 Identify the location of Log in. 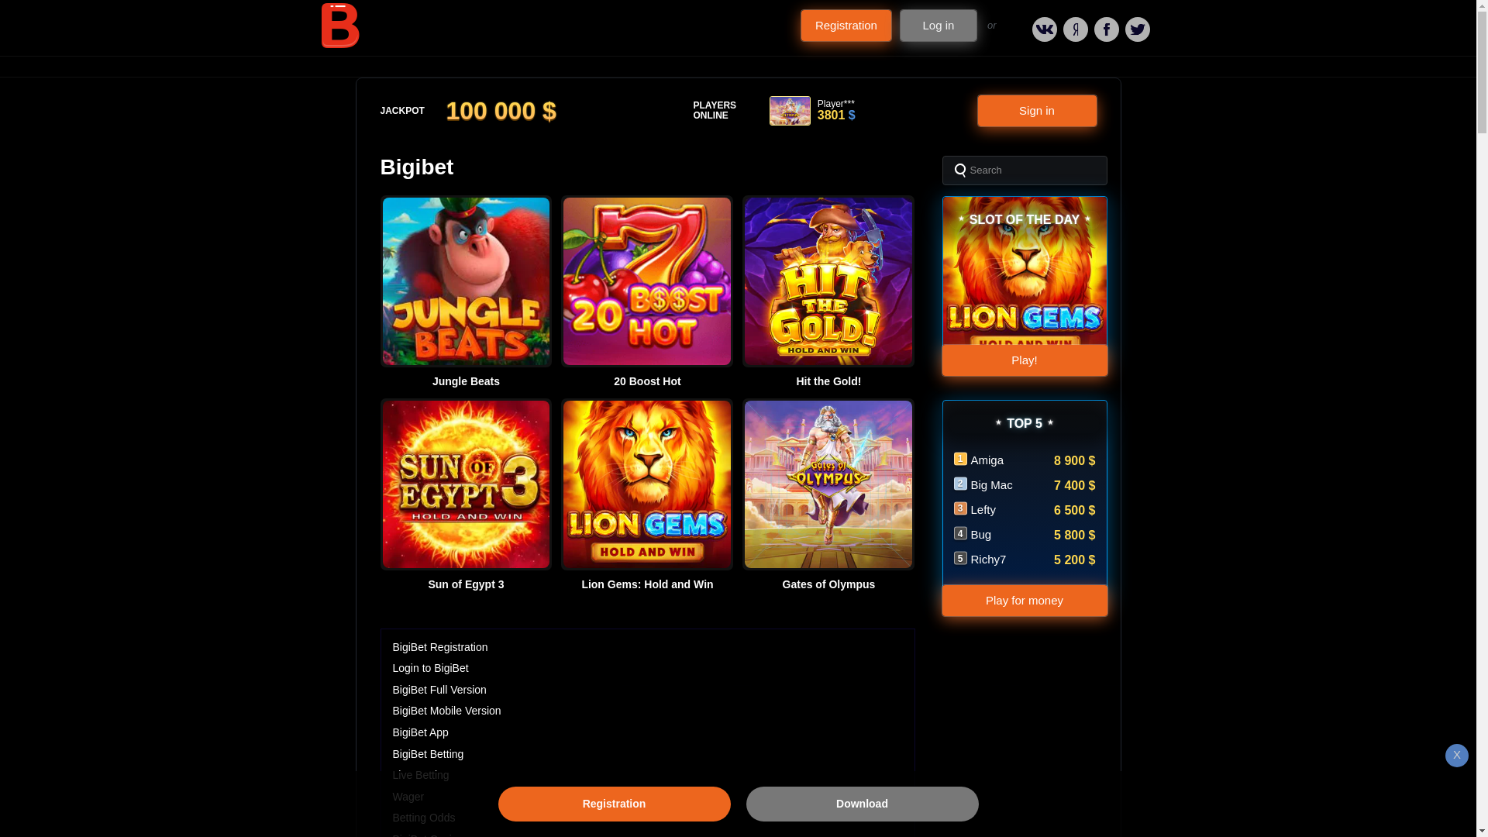
(939, 25).